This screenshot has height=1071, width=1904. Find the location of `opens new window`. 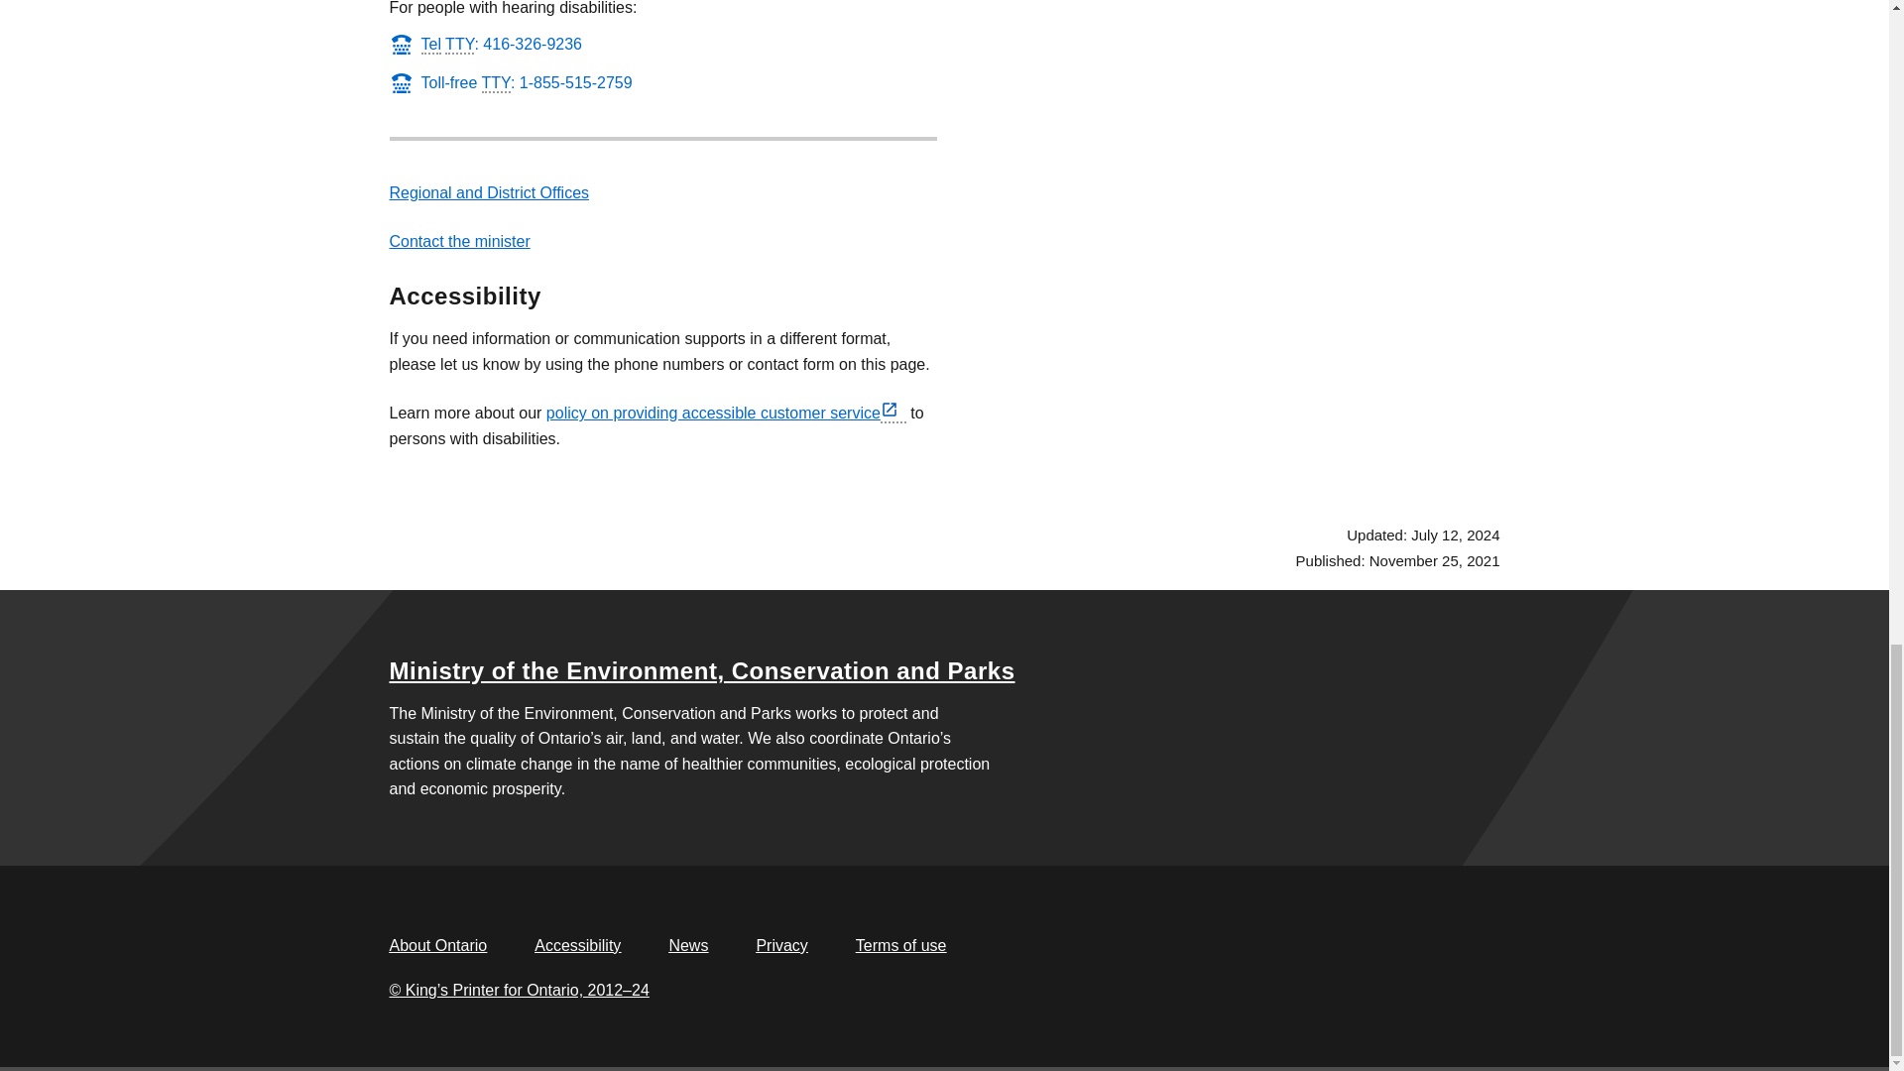

opens new window is located at coordinates (892, 414).